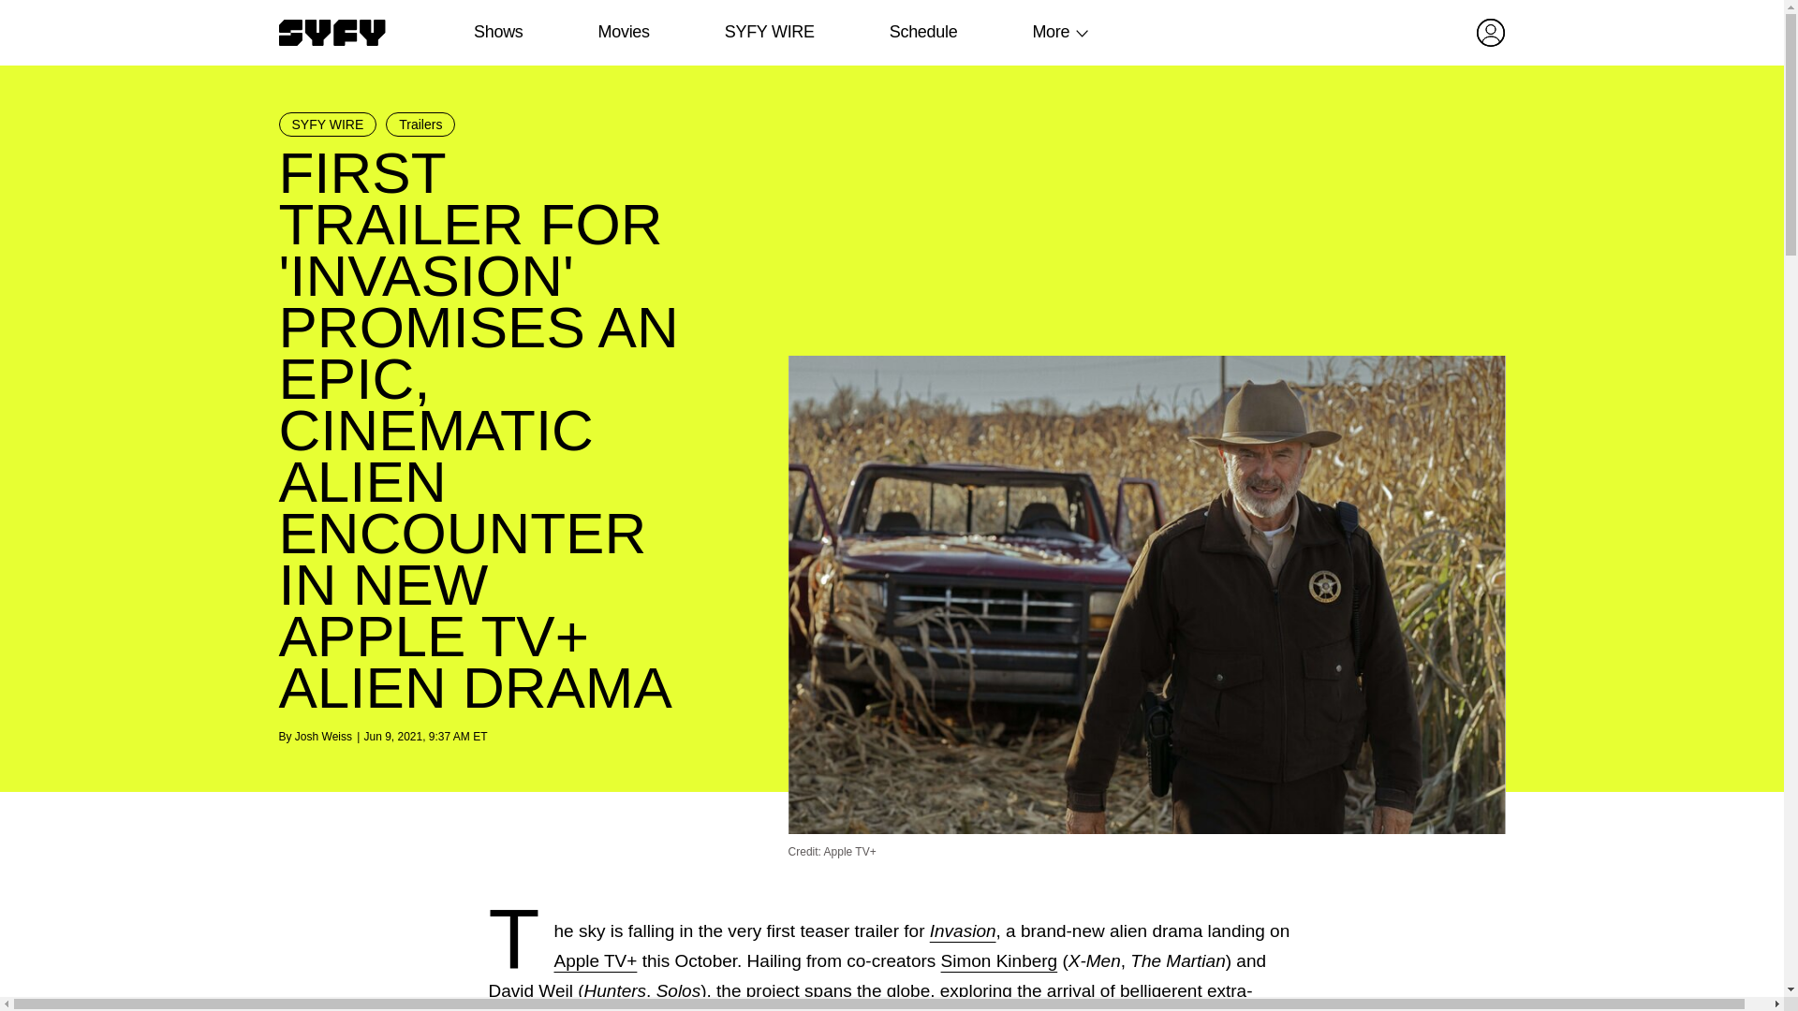 Image resolution: width=1798 pixels, height=1011 pixels. I want to click on More, so click(1051, 32).